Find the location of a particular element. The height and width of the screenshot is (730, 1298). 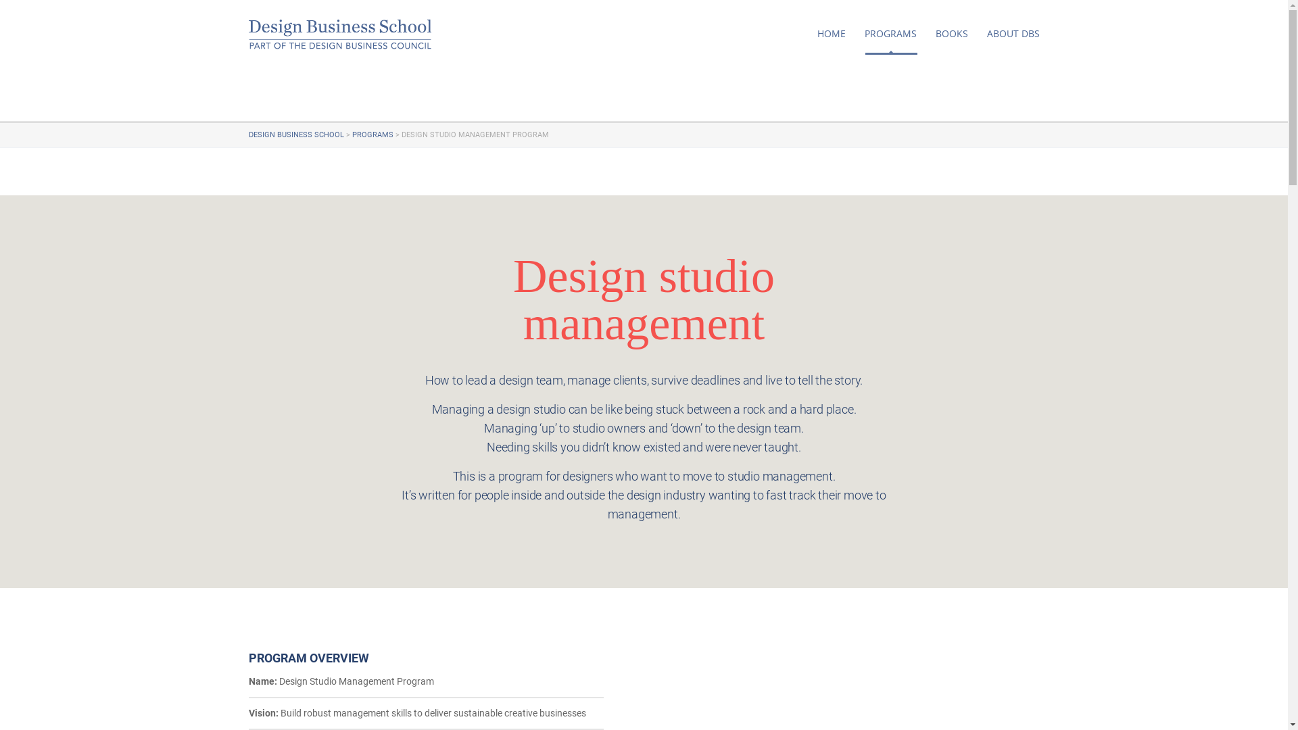

PROGRAMS is located at coordinates (890, 34).